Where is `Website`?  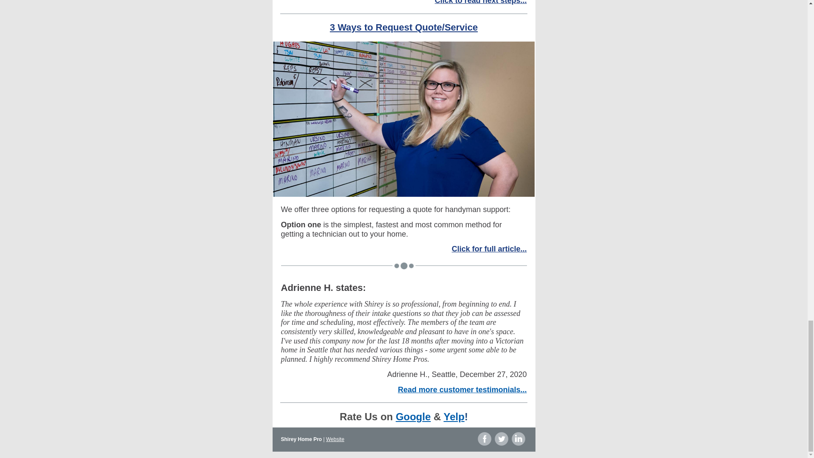
Website is located at coordinates (335, 439).